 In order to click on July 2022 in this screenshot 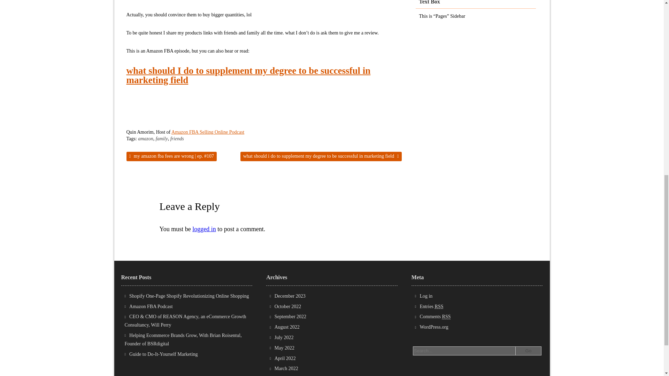, I will do `click(284, 338)`.